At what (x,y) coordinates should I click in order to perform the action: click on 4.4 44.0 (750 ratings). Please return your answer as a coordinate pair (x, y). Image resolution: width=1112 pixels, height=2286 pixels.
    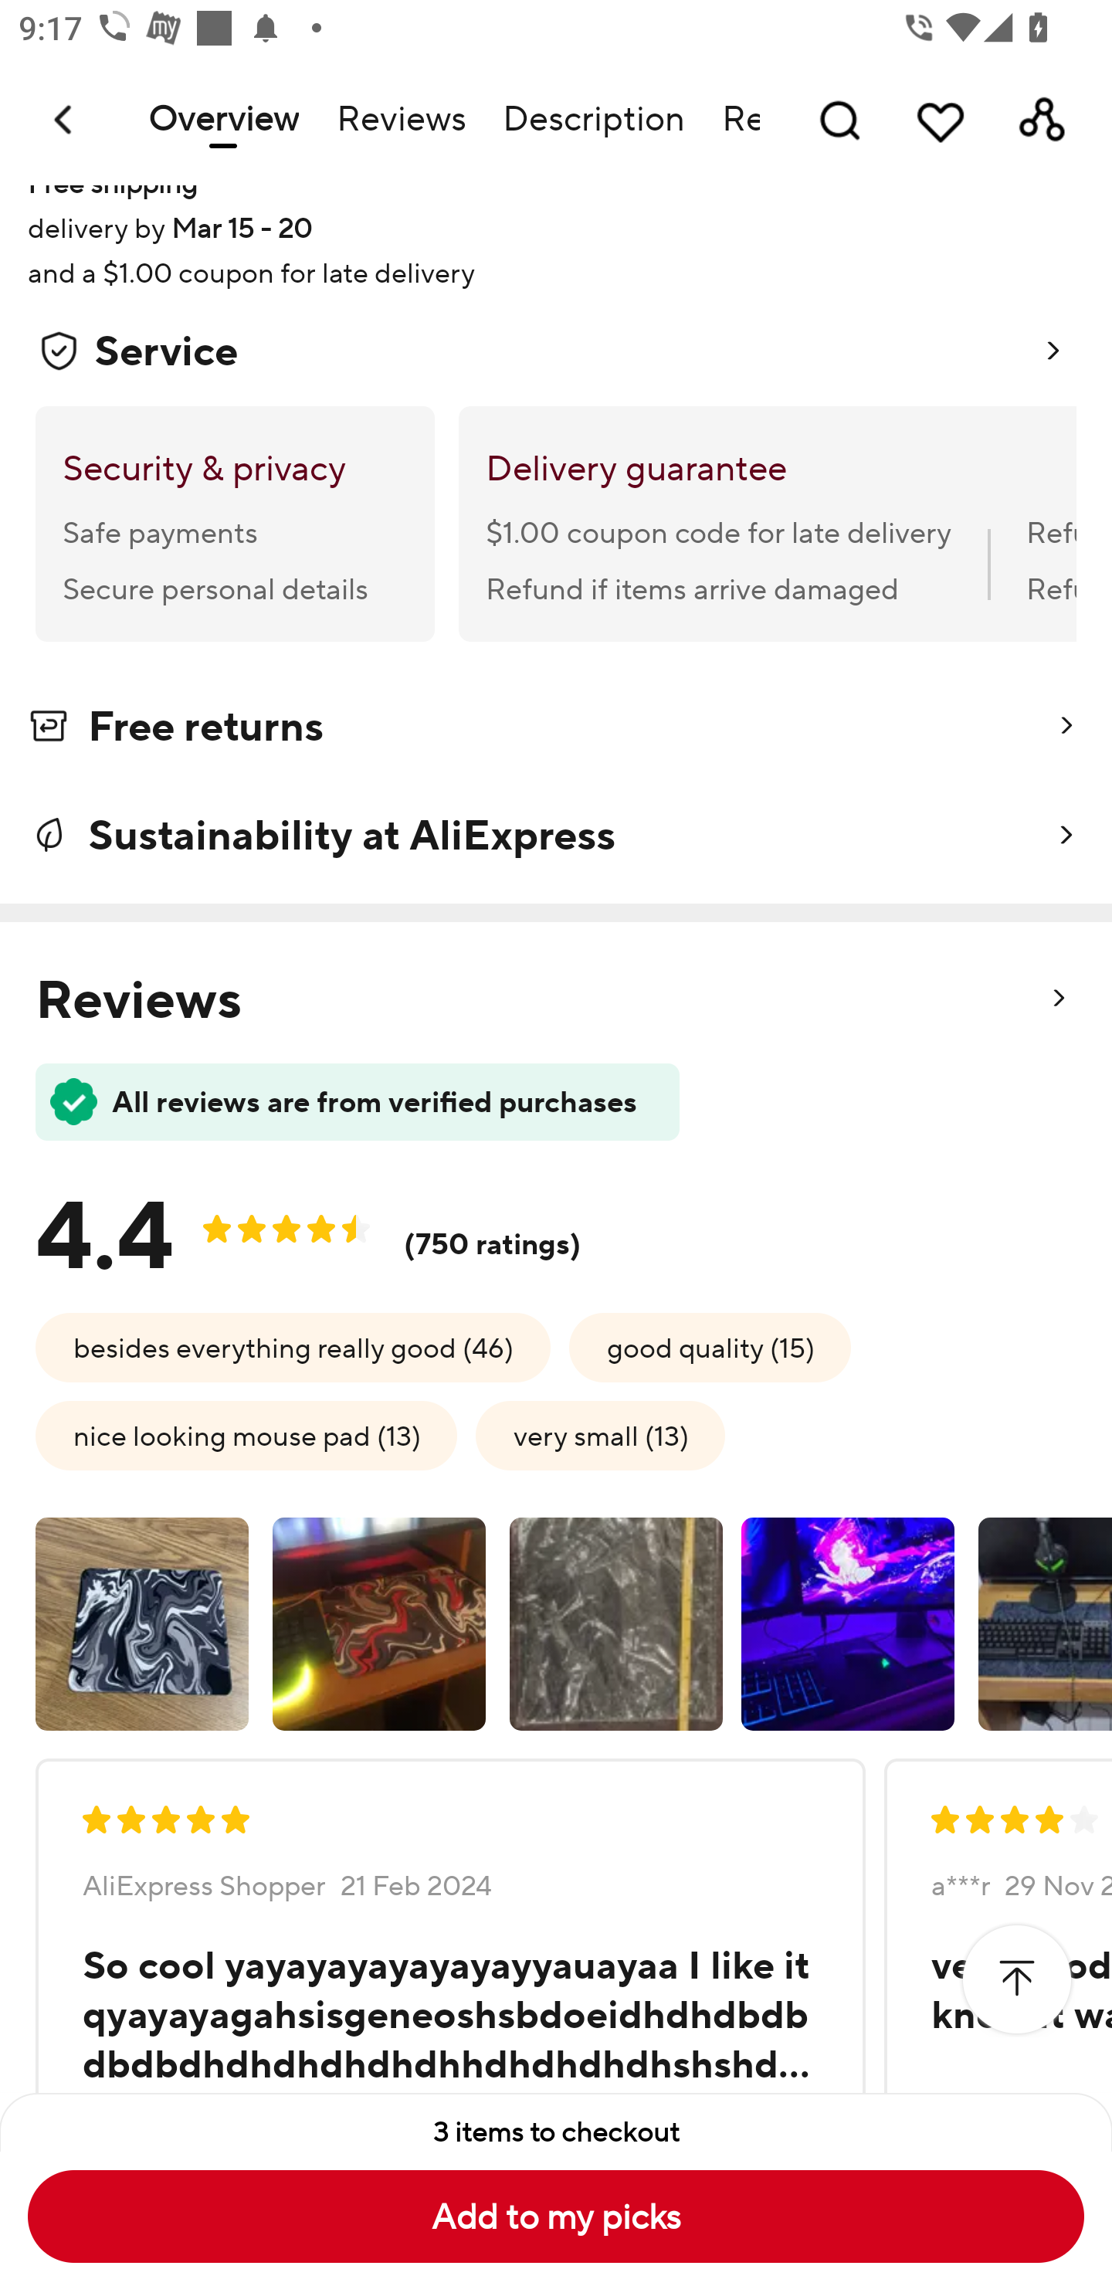
    Looking at the image, I should click on (329, 1226).